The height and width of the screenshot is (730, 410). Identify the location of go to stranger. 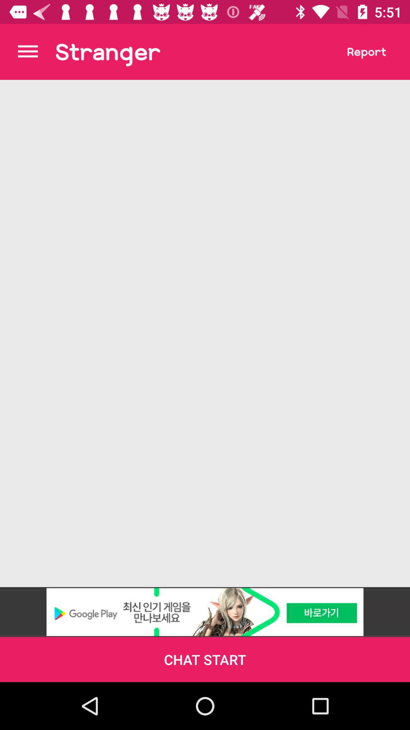
(108, 52).